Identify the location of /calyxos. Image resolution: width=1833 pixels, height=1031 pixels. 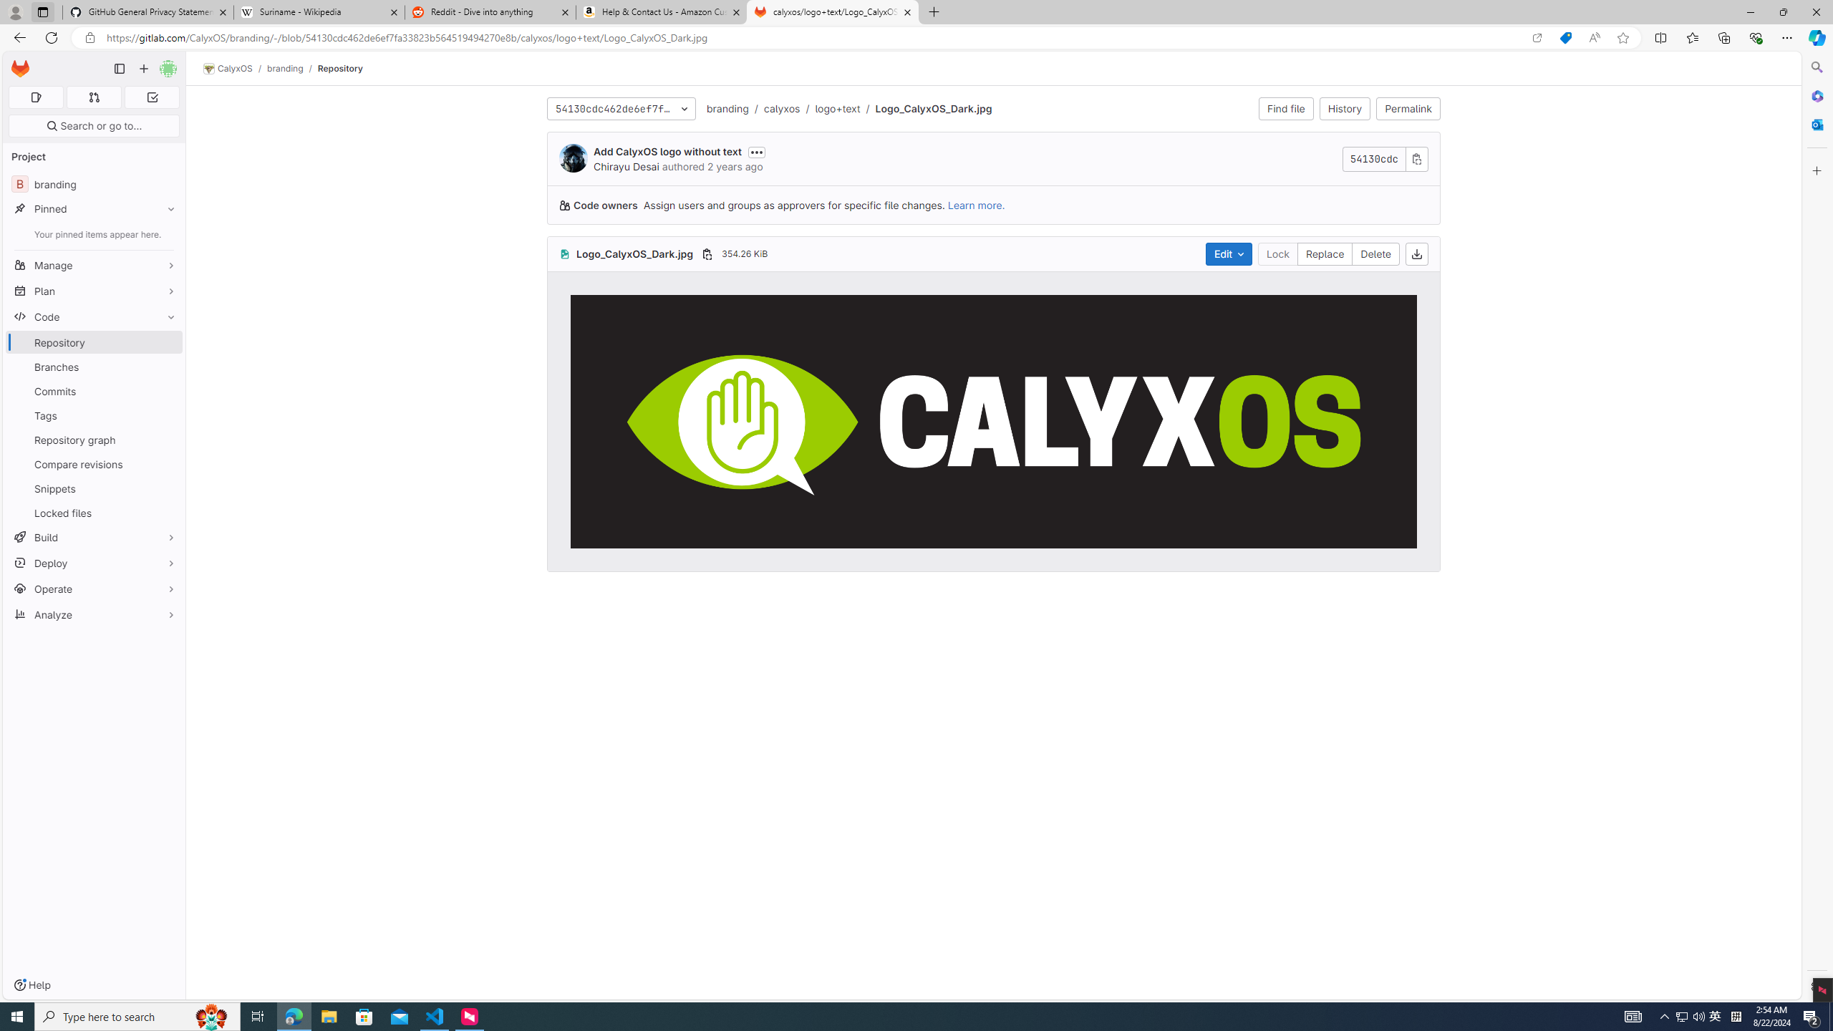
(774, 109).